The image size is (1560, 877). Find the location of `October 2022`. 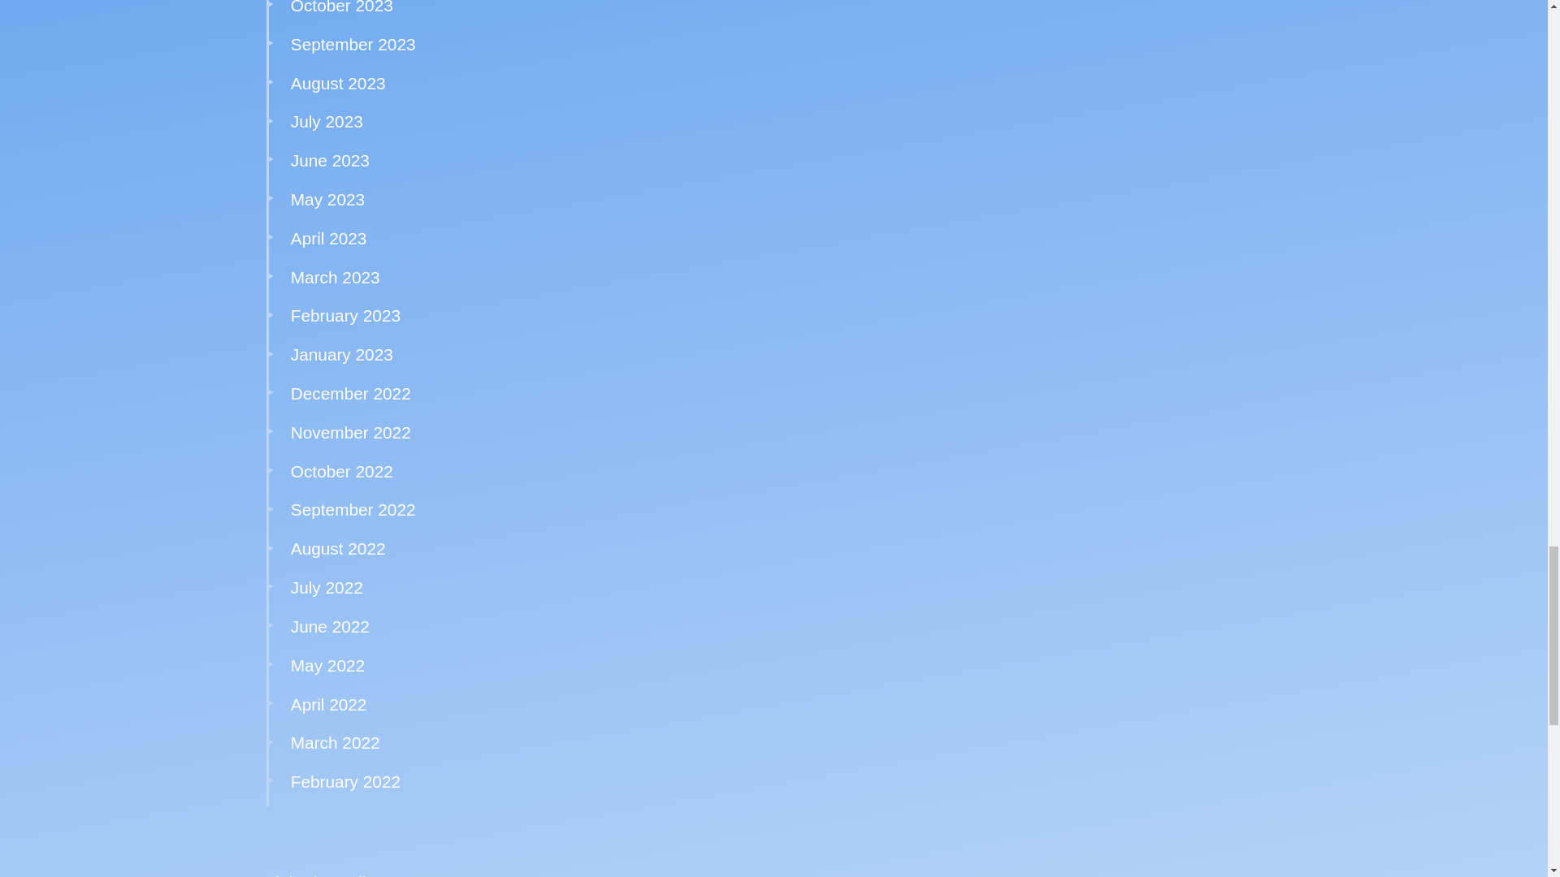

October 2022 is located at coordinates (341, 471).